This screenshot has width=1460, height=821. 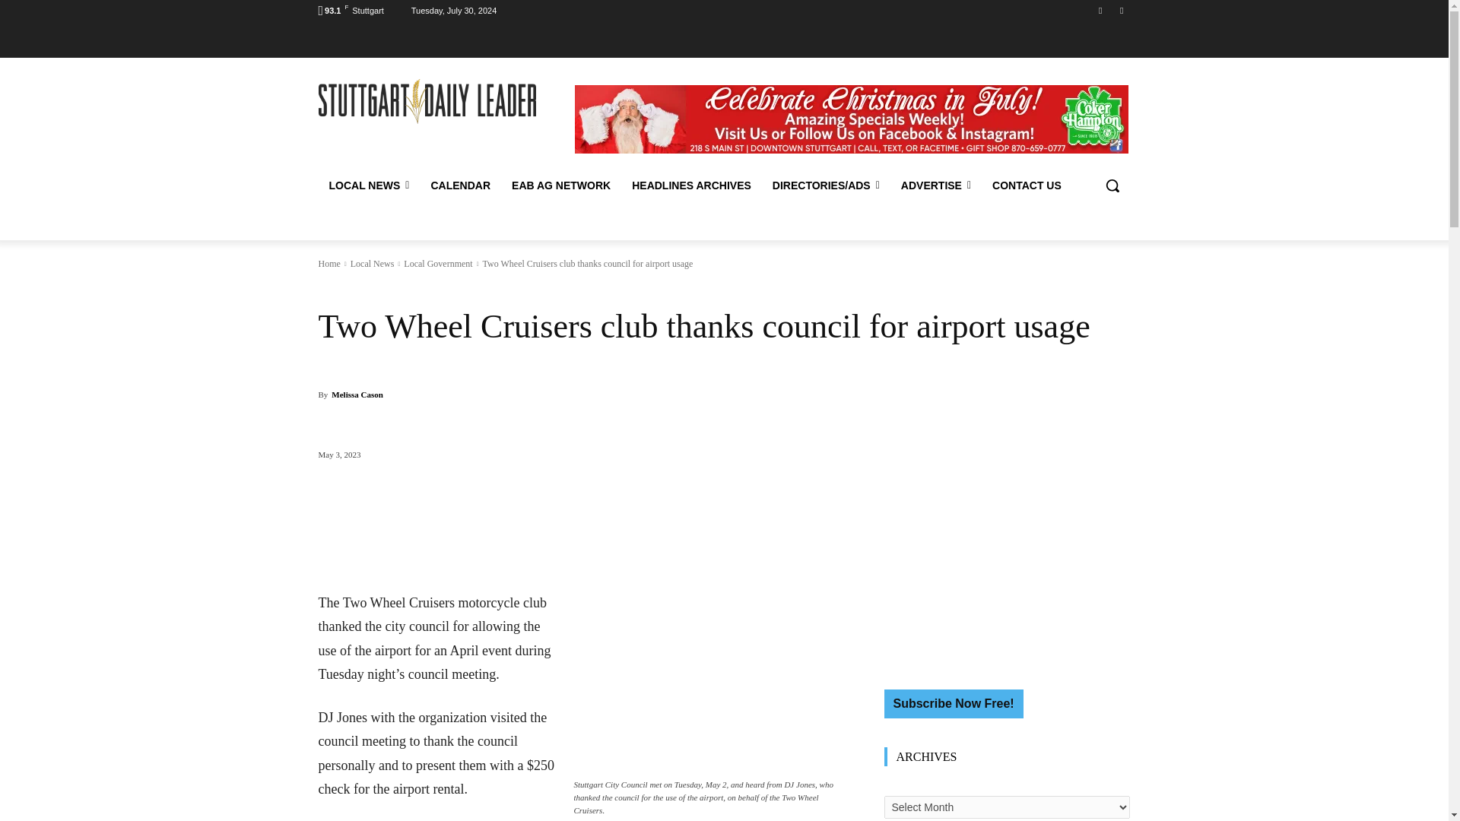 What do you see at coordinates (372, 264) in the screenshot?
I see `View all posts in Local News` at bounding box center [372, 264].